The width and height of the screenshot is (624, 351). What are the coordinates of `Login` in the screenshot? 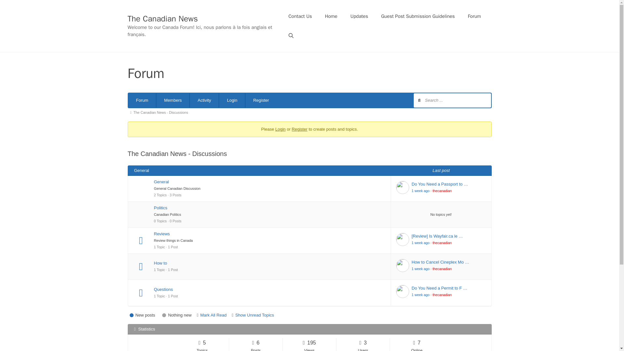 It's located at (280, 129).